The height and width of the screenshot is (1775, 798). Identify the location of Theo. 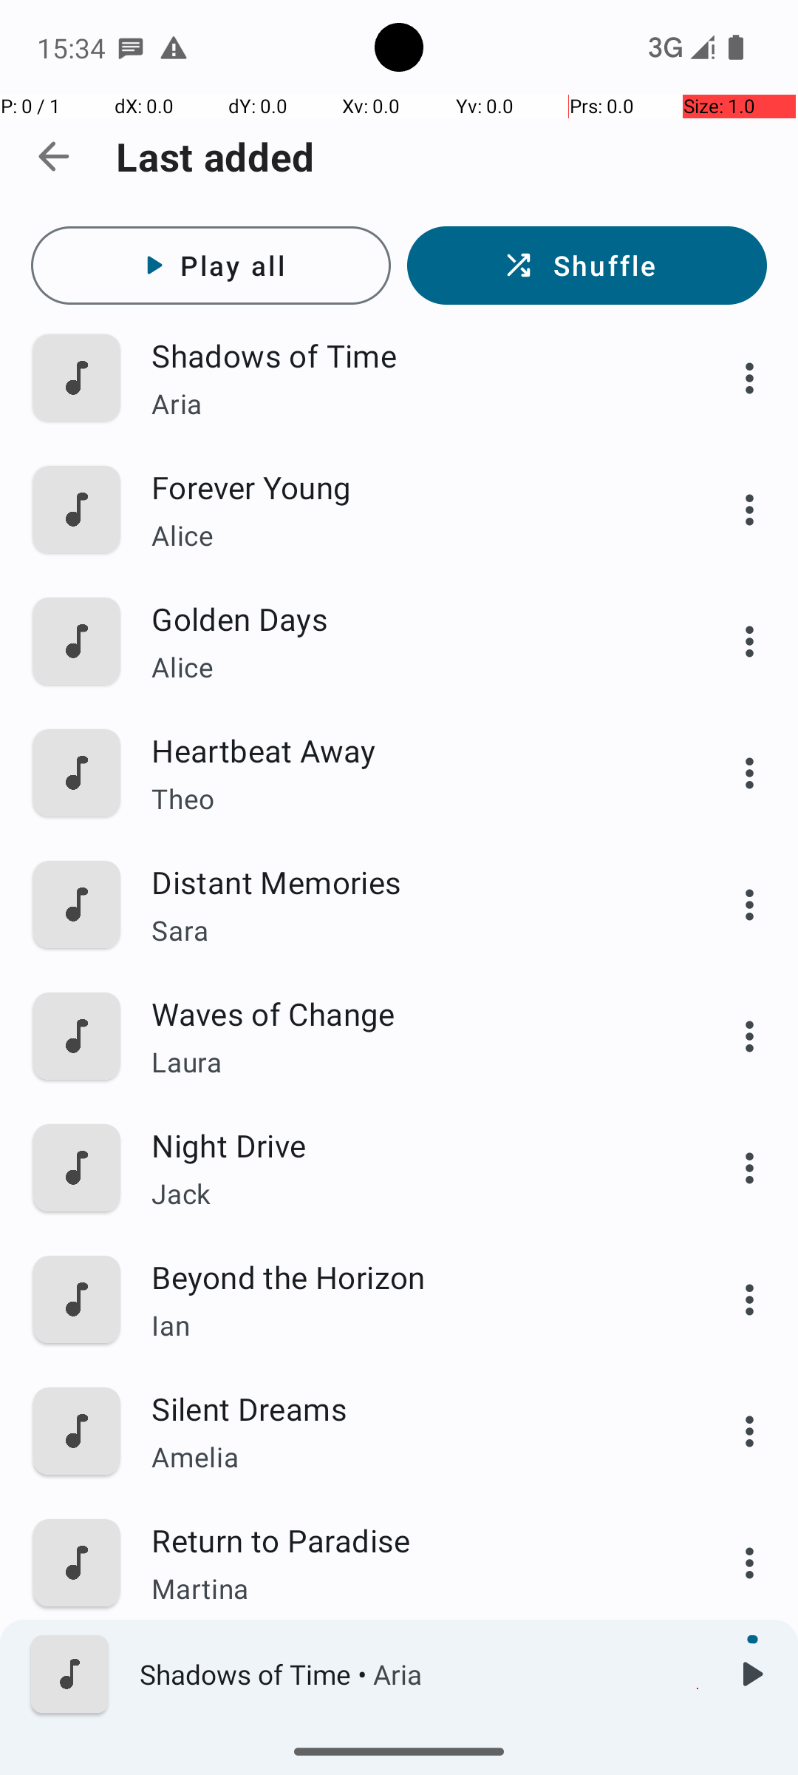
(412, 799).